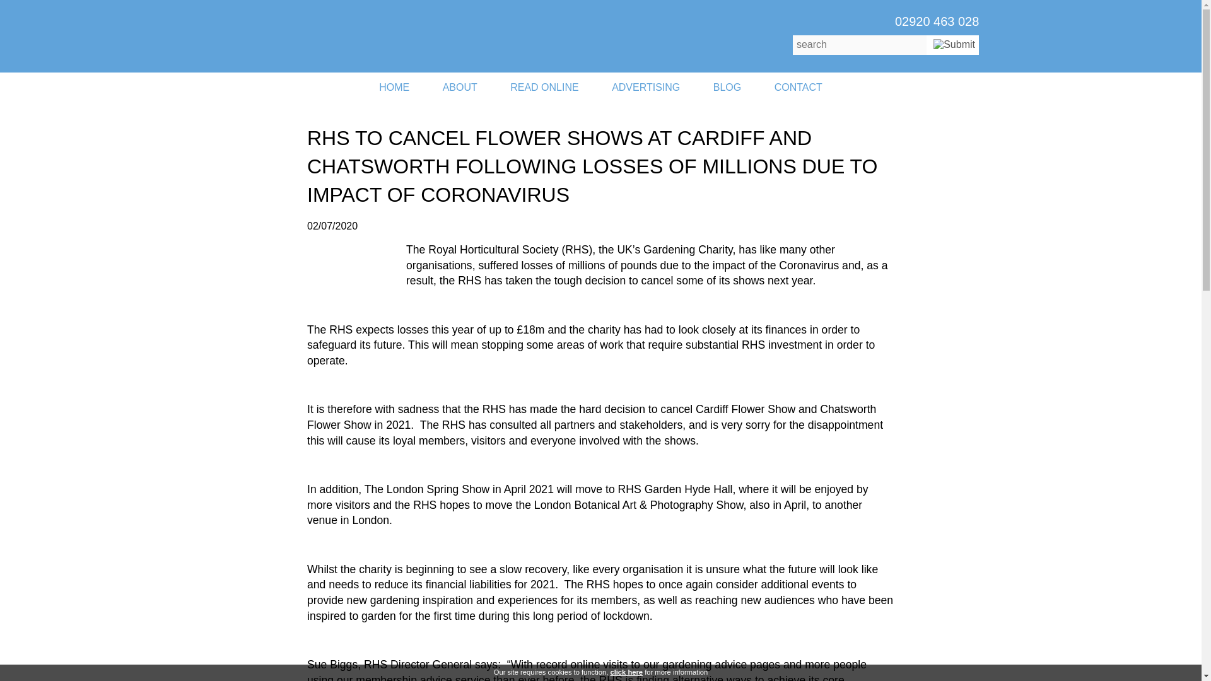 The image size is (1211, 681). What do you see at coordinates (799, 87) in the screenshot?
I see `CONTACT` at bounding box center [799, 87].